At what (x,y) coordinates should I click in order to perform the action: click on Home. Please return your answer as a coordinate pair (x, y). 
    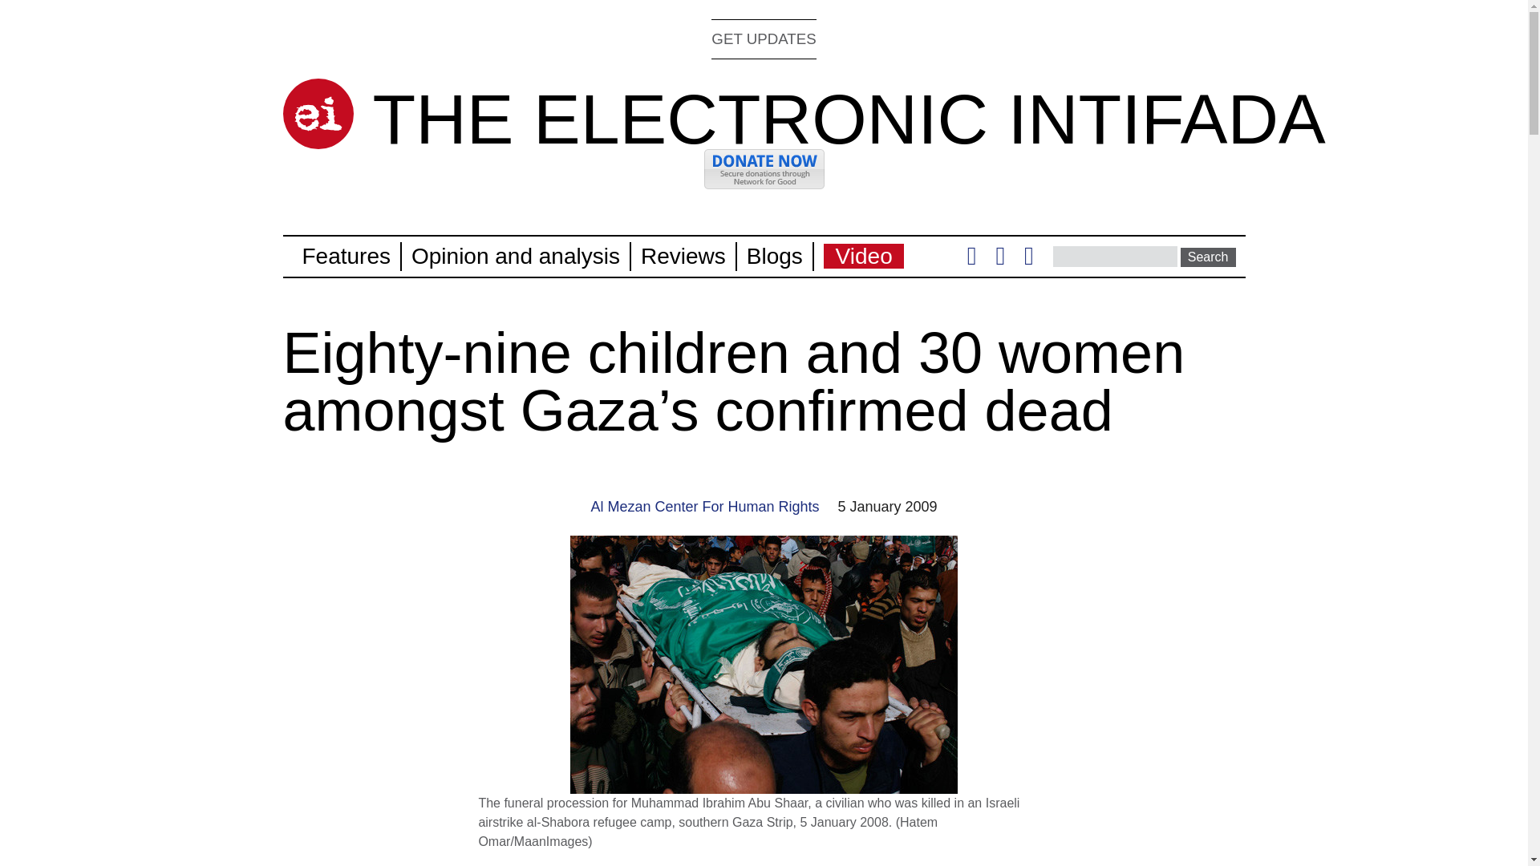
    Looking at the image, I should click on (849, 119).